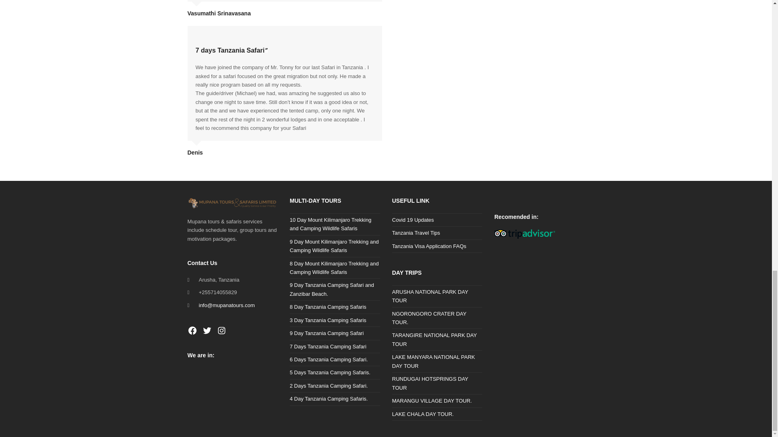  What do you see at coordinates (329, 386) in the screenshot?
I see `2 Days Tanzania Camping Safari.` at bounding box center [329, 386].